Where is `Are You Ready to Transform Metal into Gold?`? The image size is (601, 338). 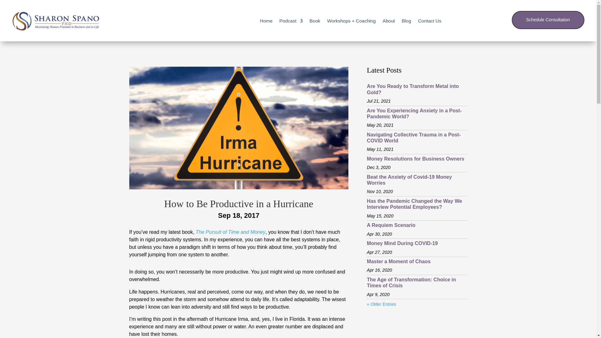 Are You Ready to Transform Metal into Gold? is located at coordinates (413, 89).